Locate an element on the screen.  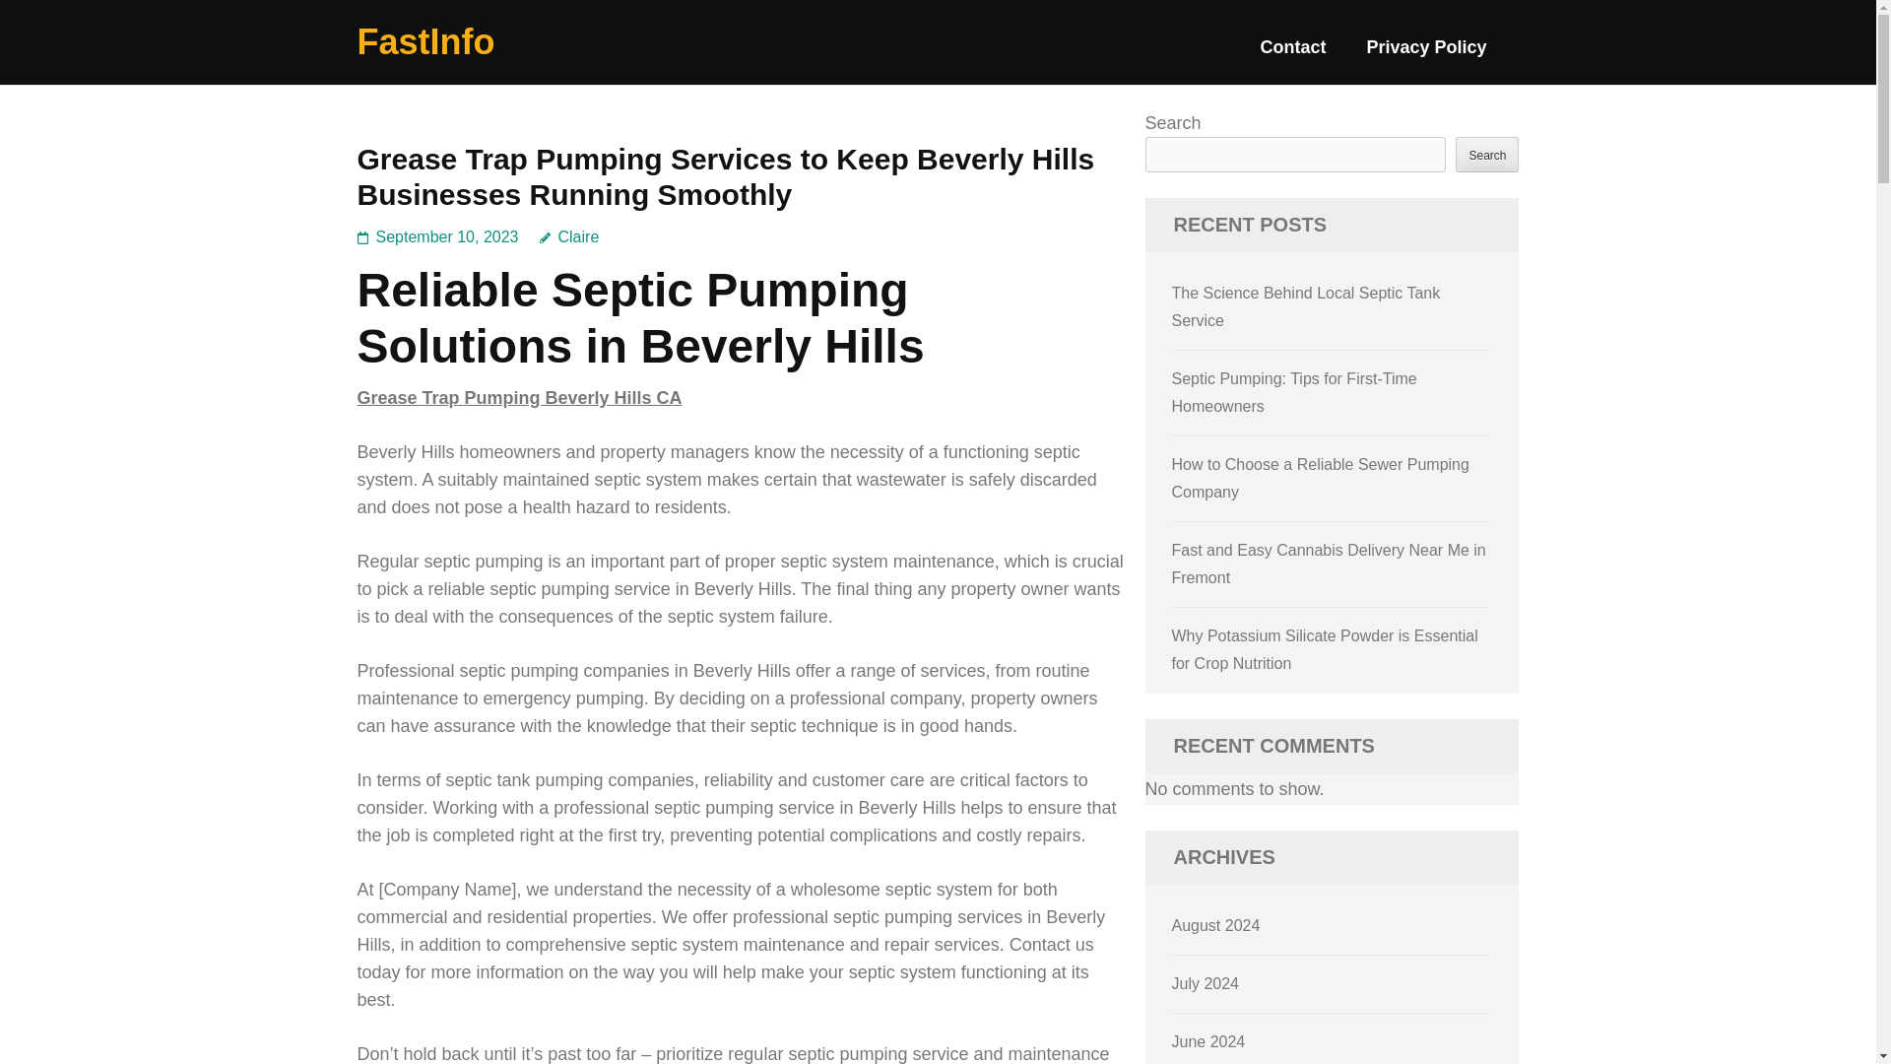
July 2024 is located at coordinates (1206, 983).